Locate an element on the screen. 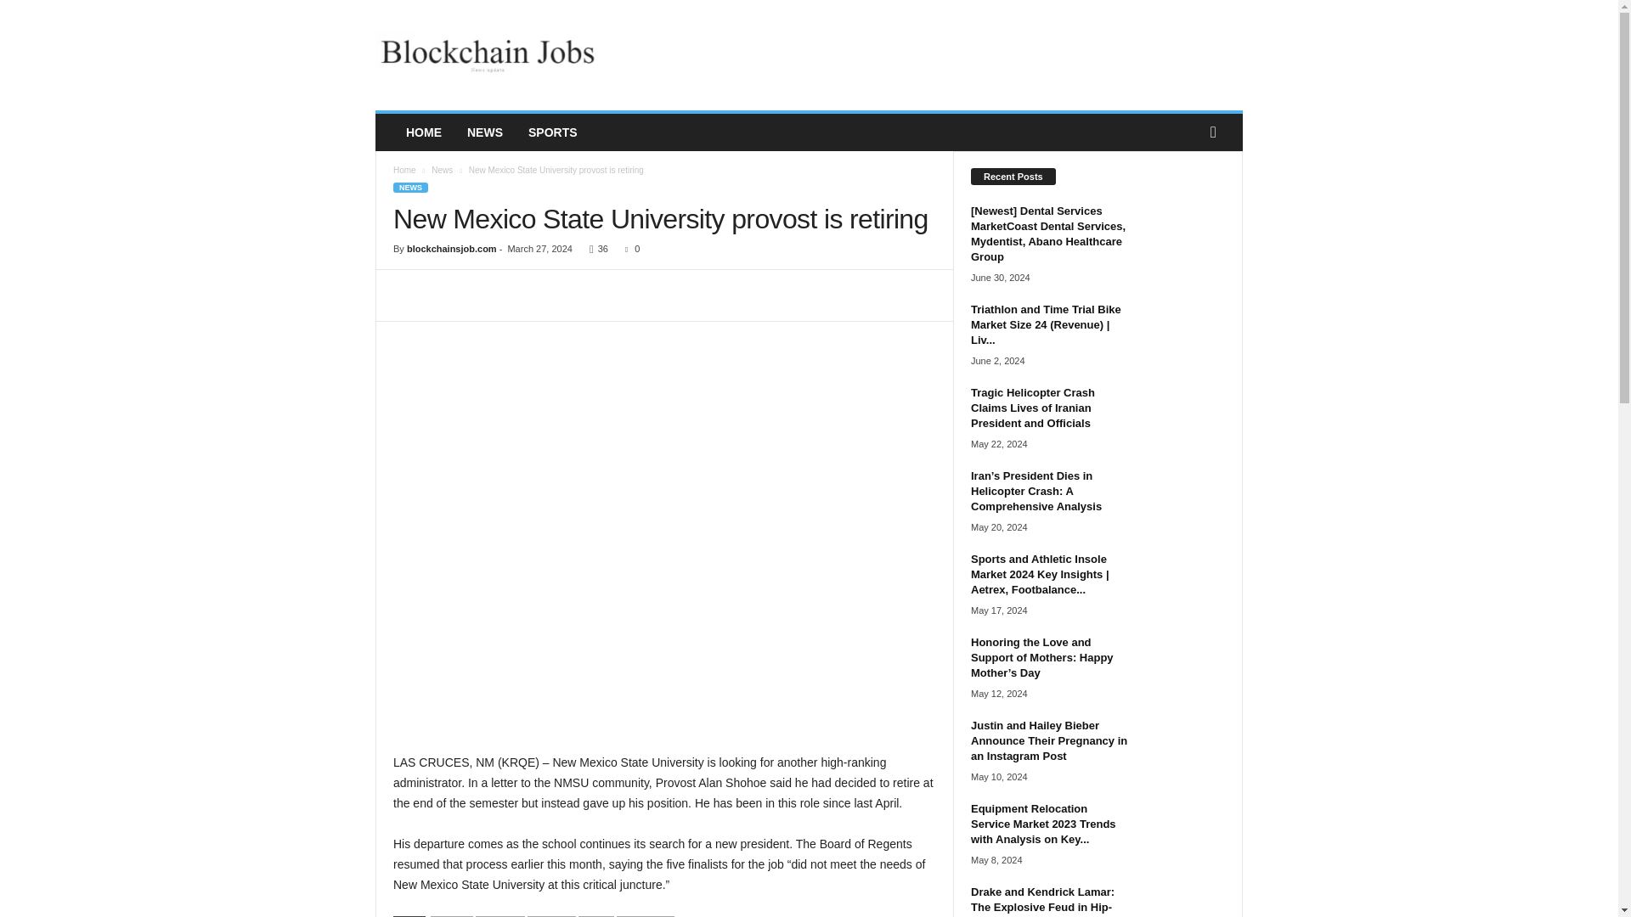 The height and width of the screenshot is (917, 1631). RETIRING is located at coordinates (550, 916).